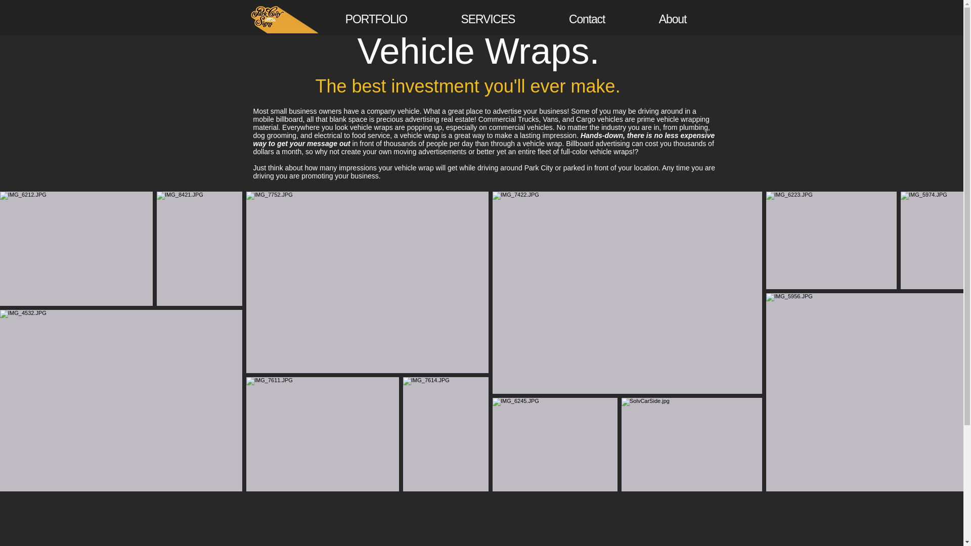 The image size is (971, 546). I want to click on Contact, so click(587, 19).